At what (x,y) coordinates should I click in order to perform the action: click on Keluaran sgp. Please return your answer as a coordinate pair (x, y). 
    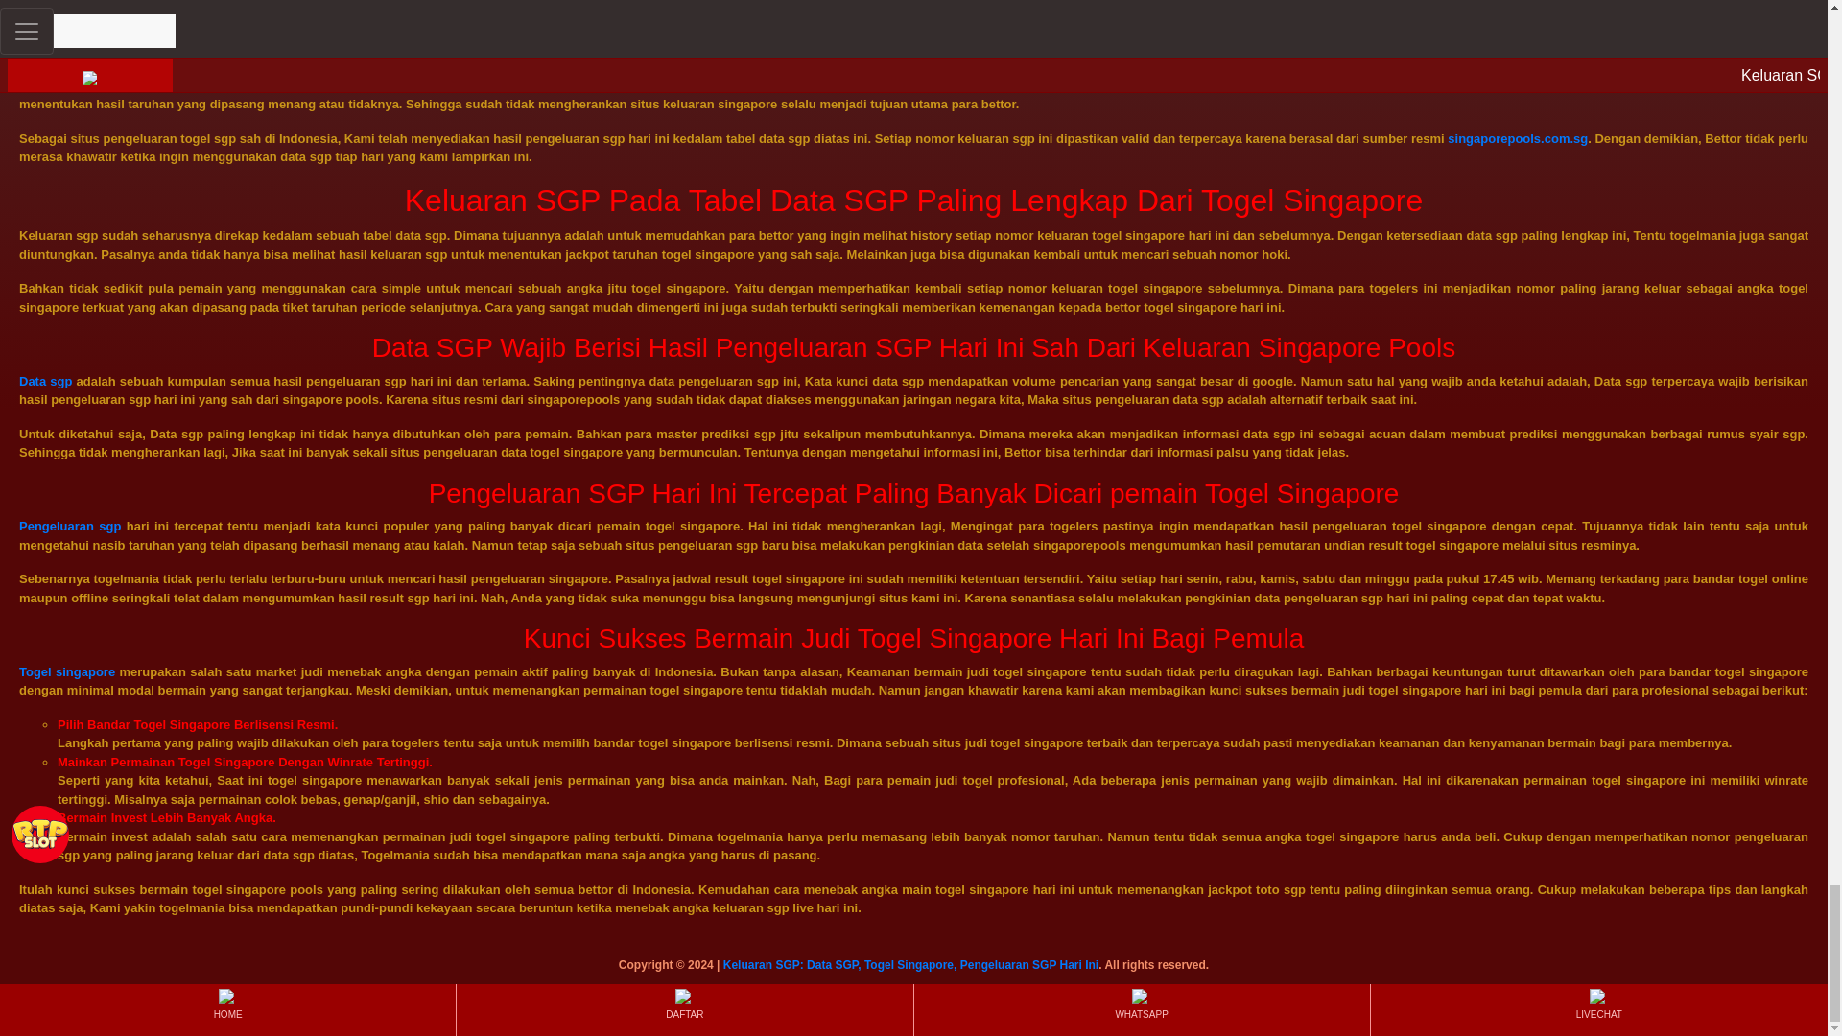
    Looking at the image, I should click on (59, 86).